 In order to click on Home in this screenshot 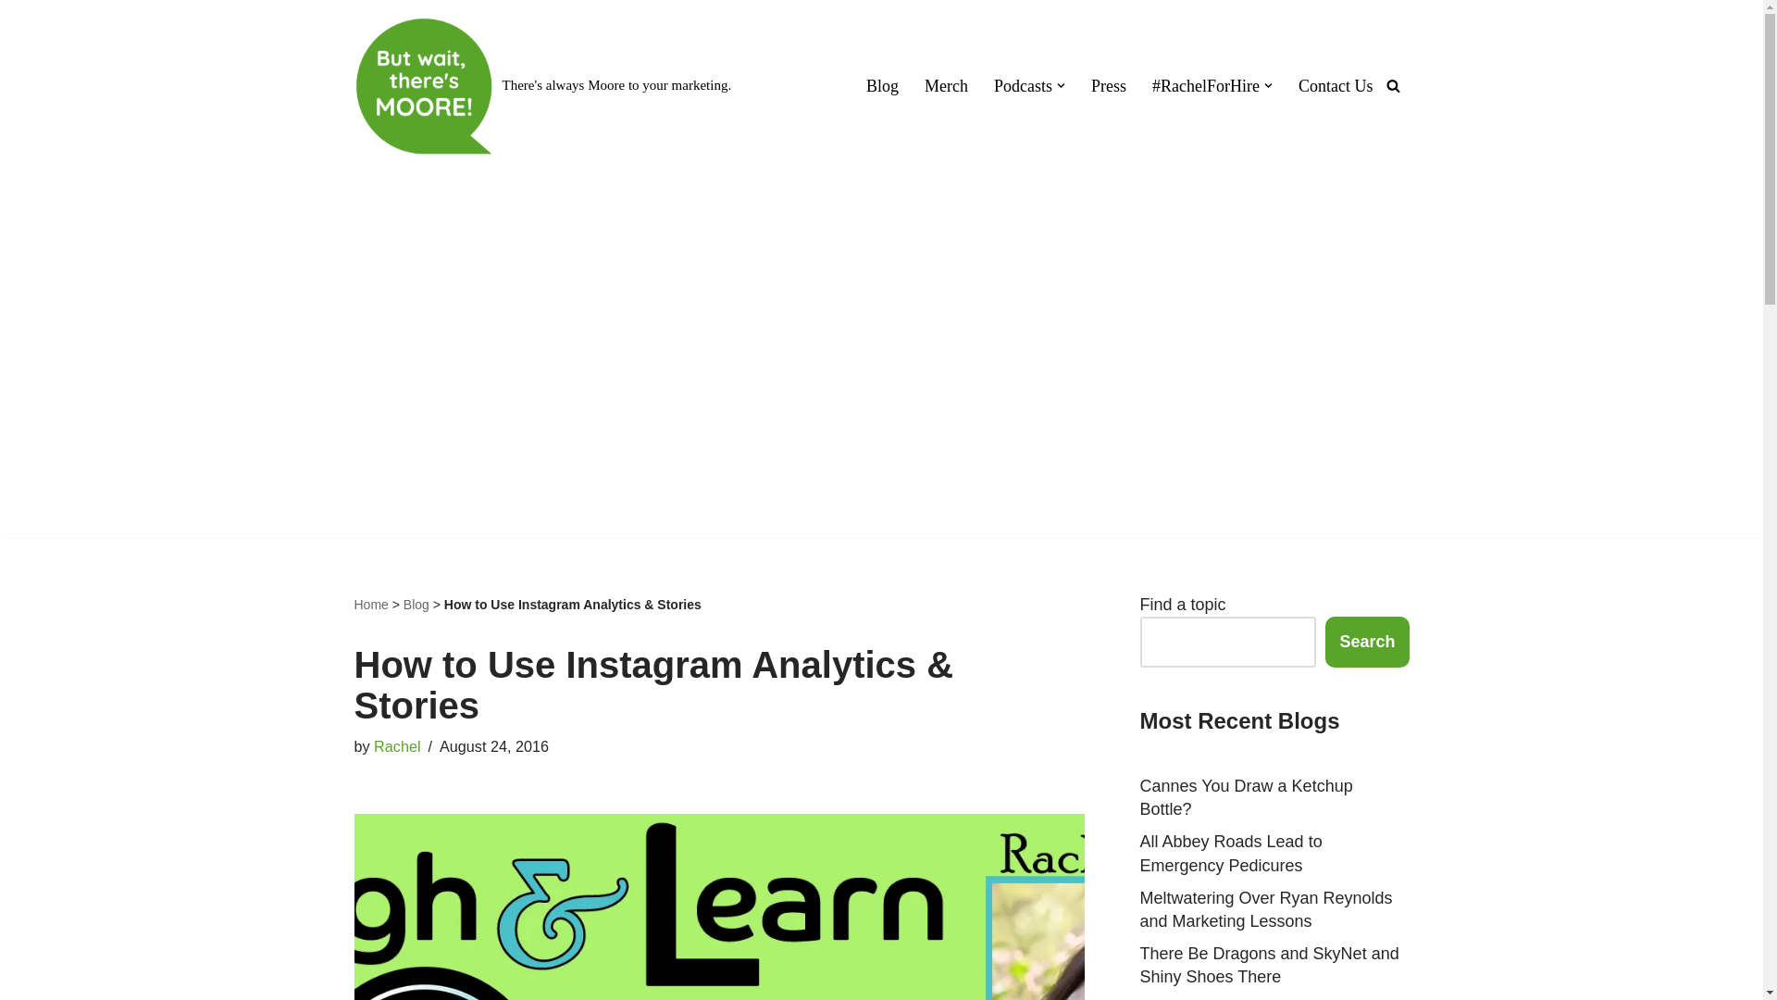, I will do `click(370, 604)`.